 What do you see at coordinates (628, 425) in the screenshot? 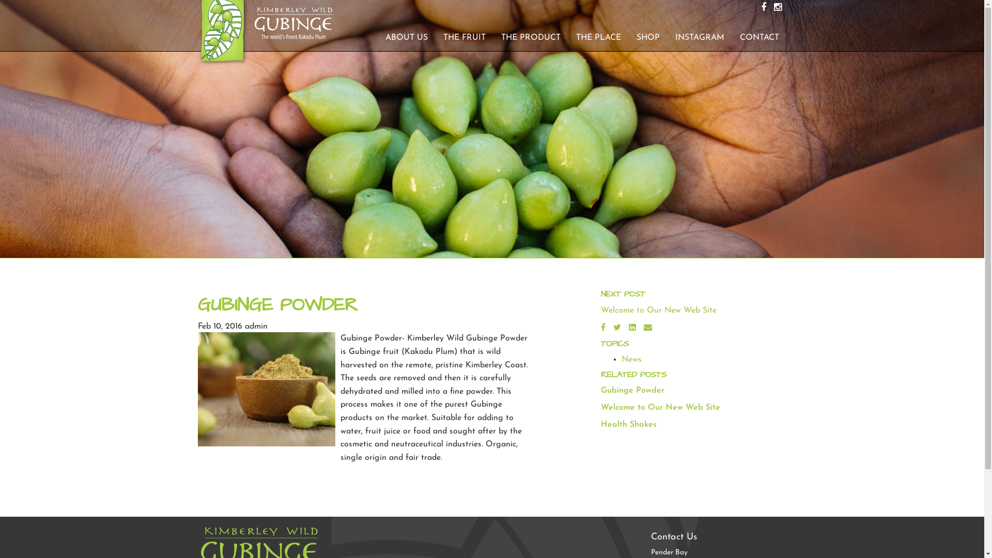
I see `Health Shakes` at bounding box center [628, 425].